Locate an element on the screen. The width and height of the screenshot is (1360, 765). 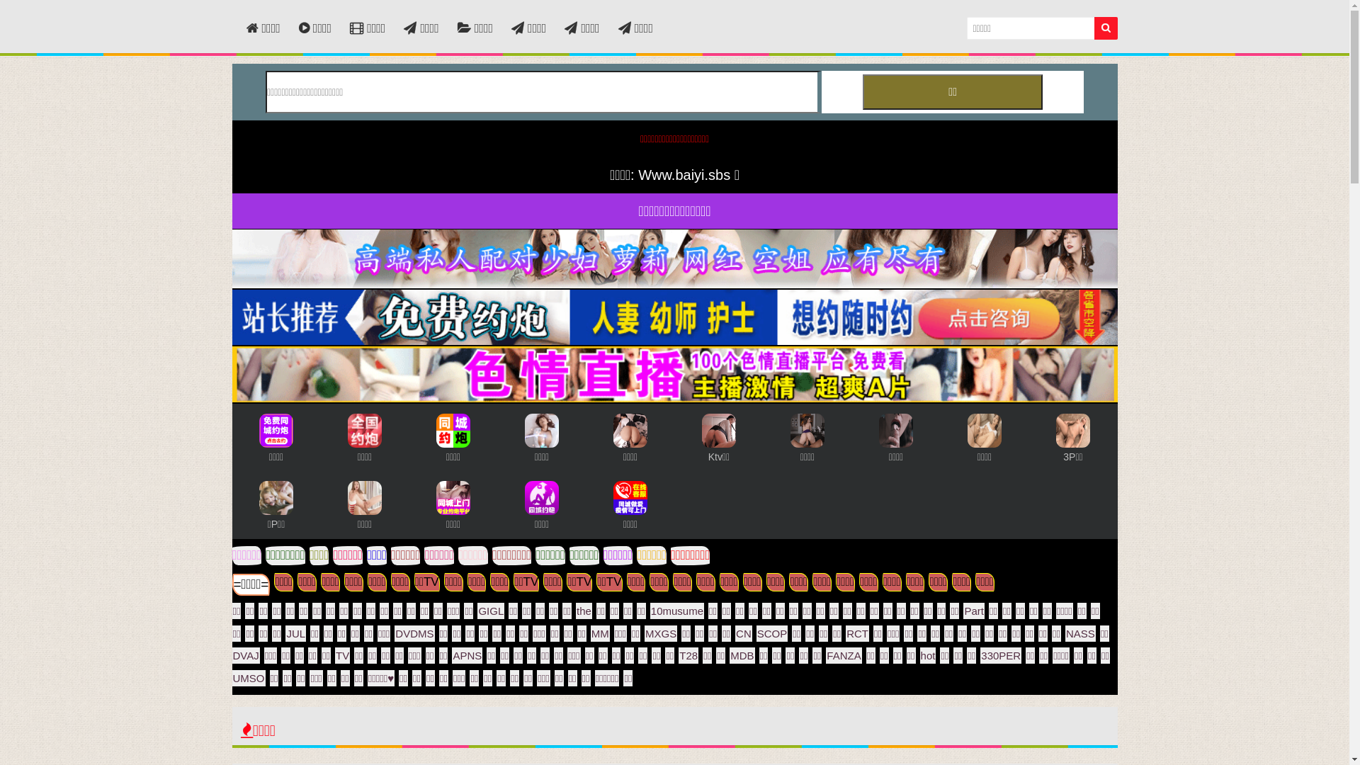
RCT is located at coordinates (860, 631).